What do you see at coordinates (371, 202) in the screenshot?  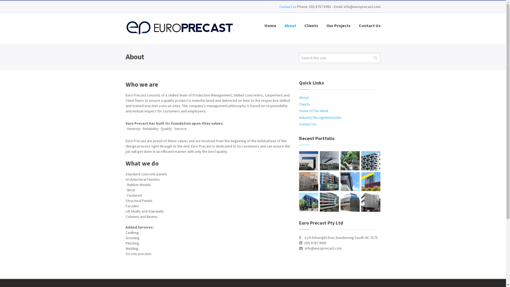 I see `Permalink to SACRED HEART` at bounding box center [371, 202].